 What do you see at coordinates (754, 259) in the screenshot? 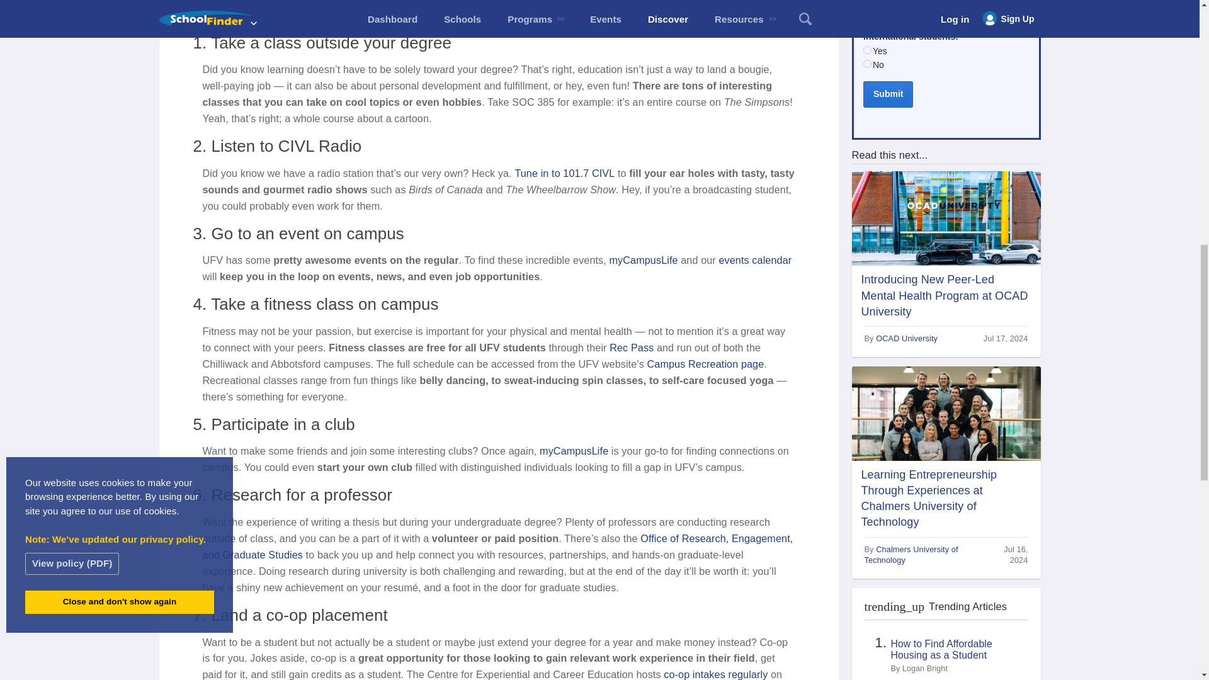
I see `events calendar` at bounding box center [754, 259].